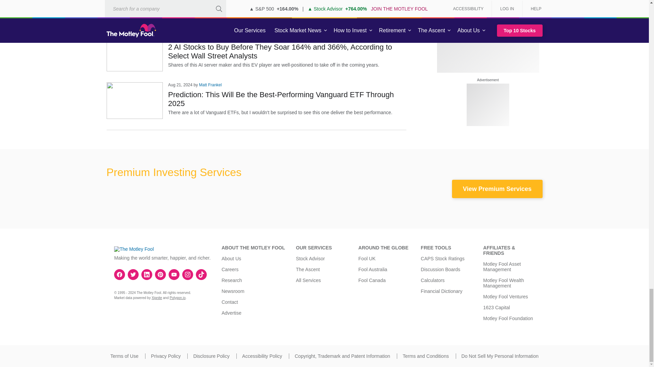 This screenshot has width=654, height=367. I want to click on Terms and Conditions, so click(426, 356).